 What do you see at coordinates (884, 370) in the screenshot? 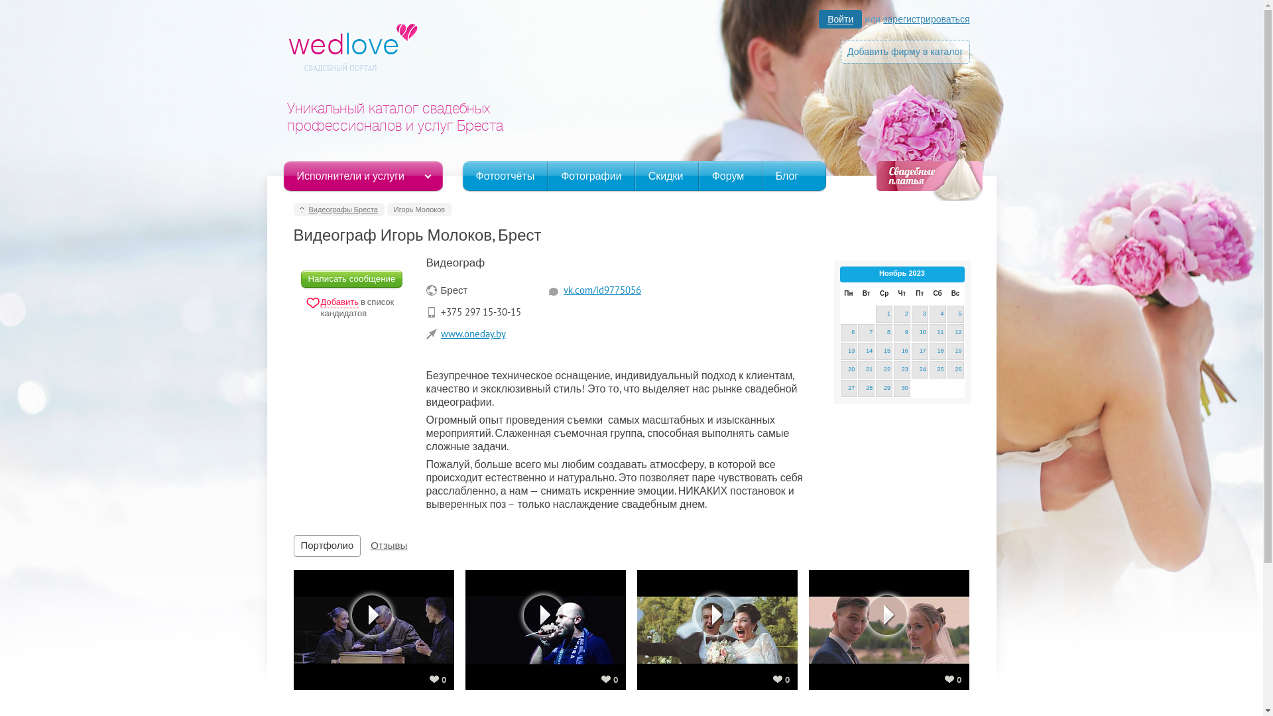
I see `22` at bounding box center [884, 370].